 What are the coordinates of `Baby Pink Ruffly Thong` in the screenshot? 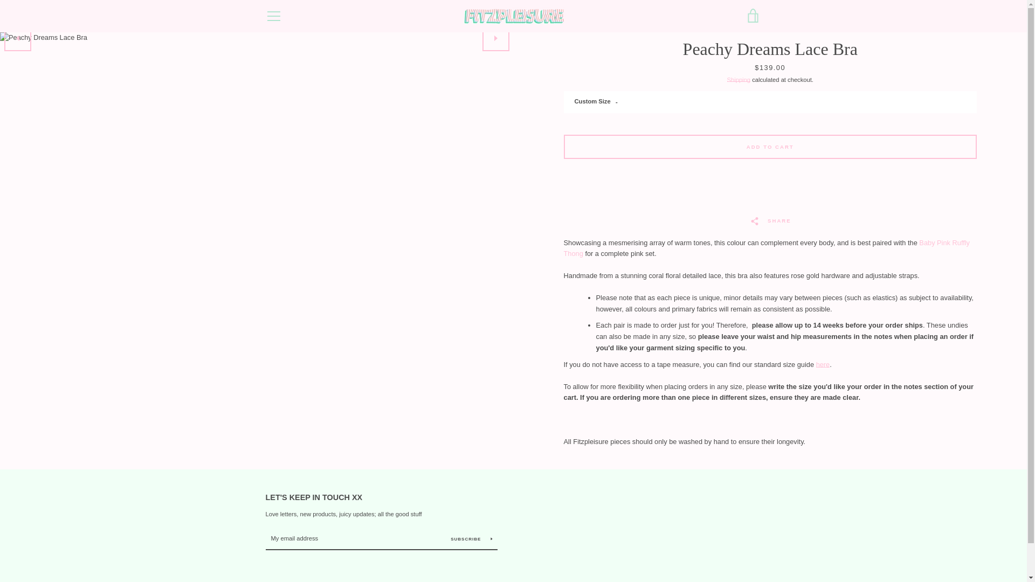 It's located at (767, 248).